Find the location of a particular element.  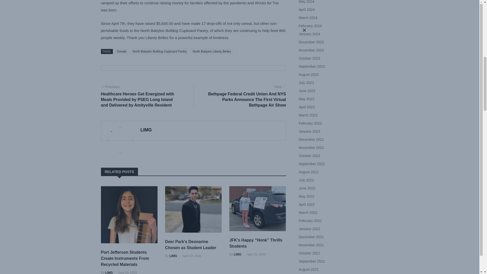

LIMG is located at coordinates (146, 130).